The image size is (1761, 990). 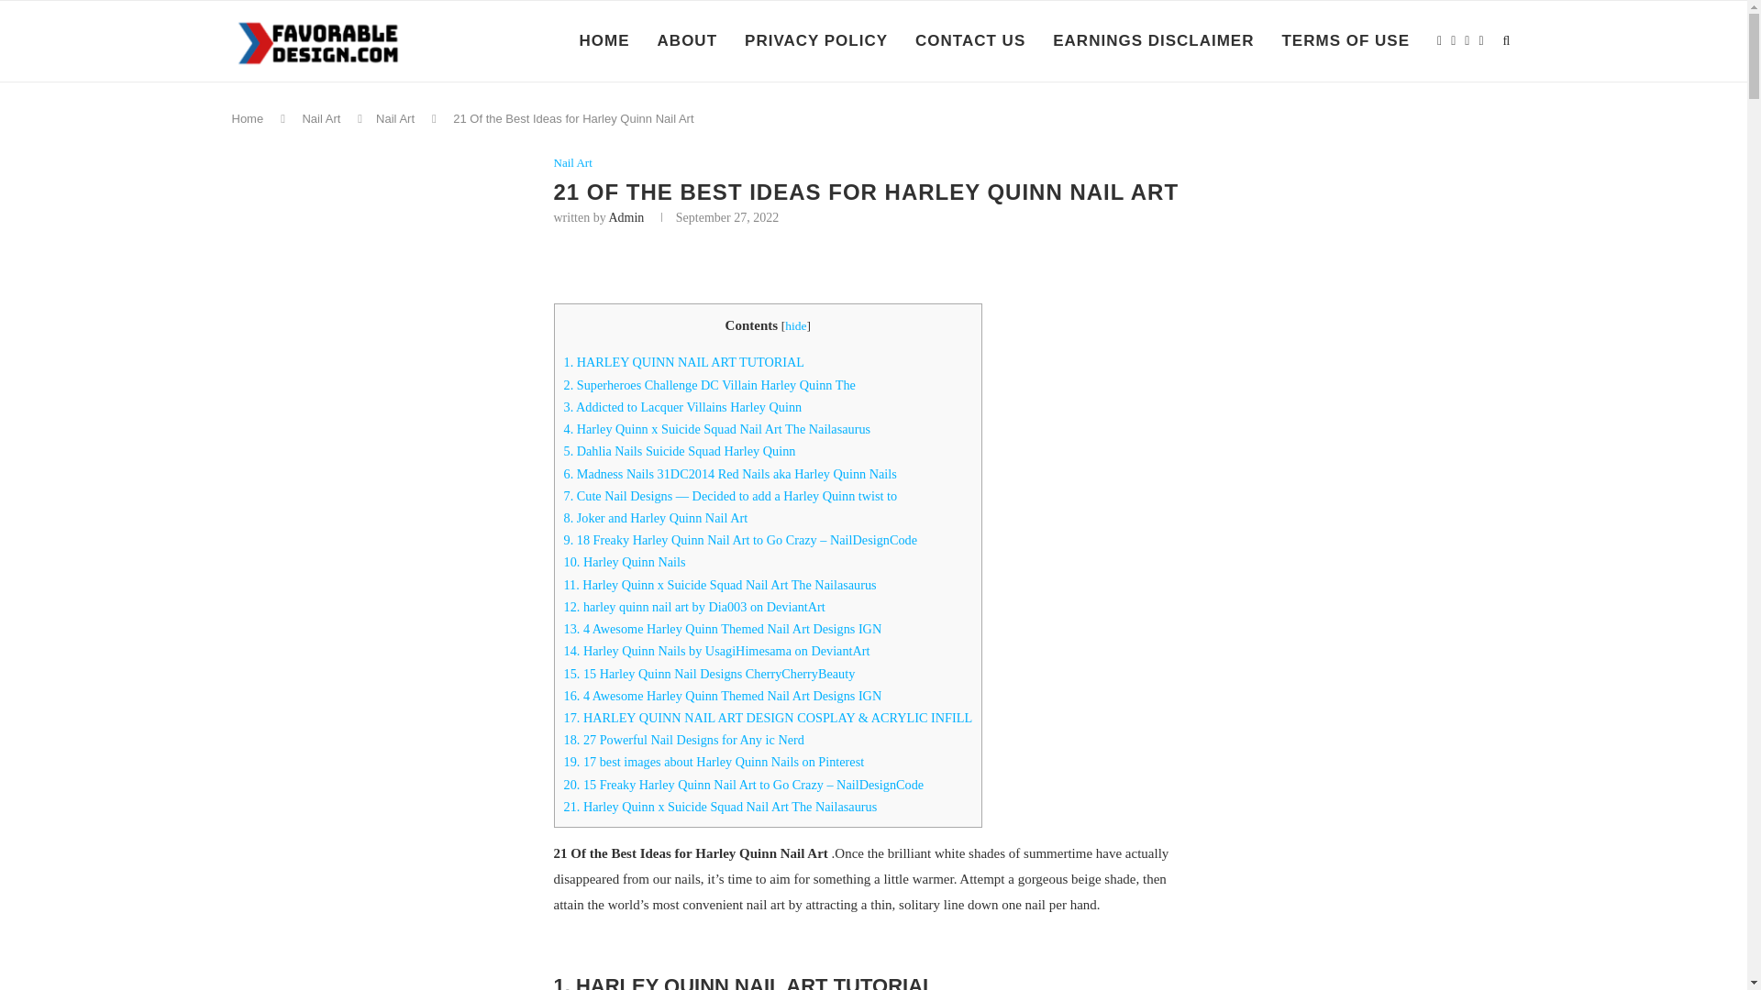 What do you see at coordinates (572, 162) in the screenshot?
I see `Nail Art` at bounding box center [572, 162].